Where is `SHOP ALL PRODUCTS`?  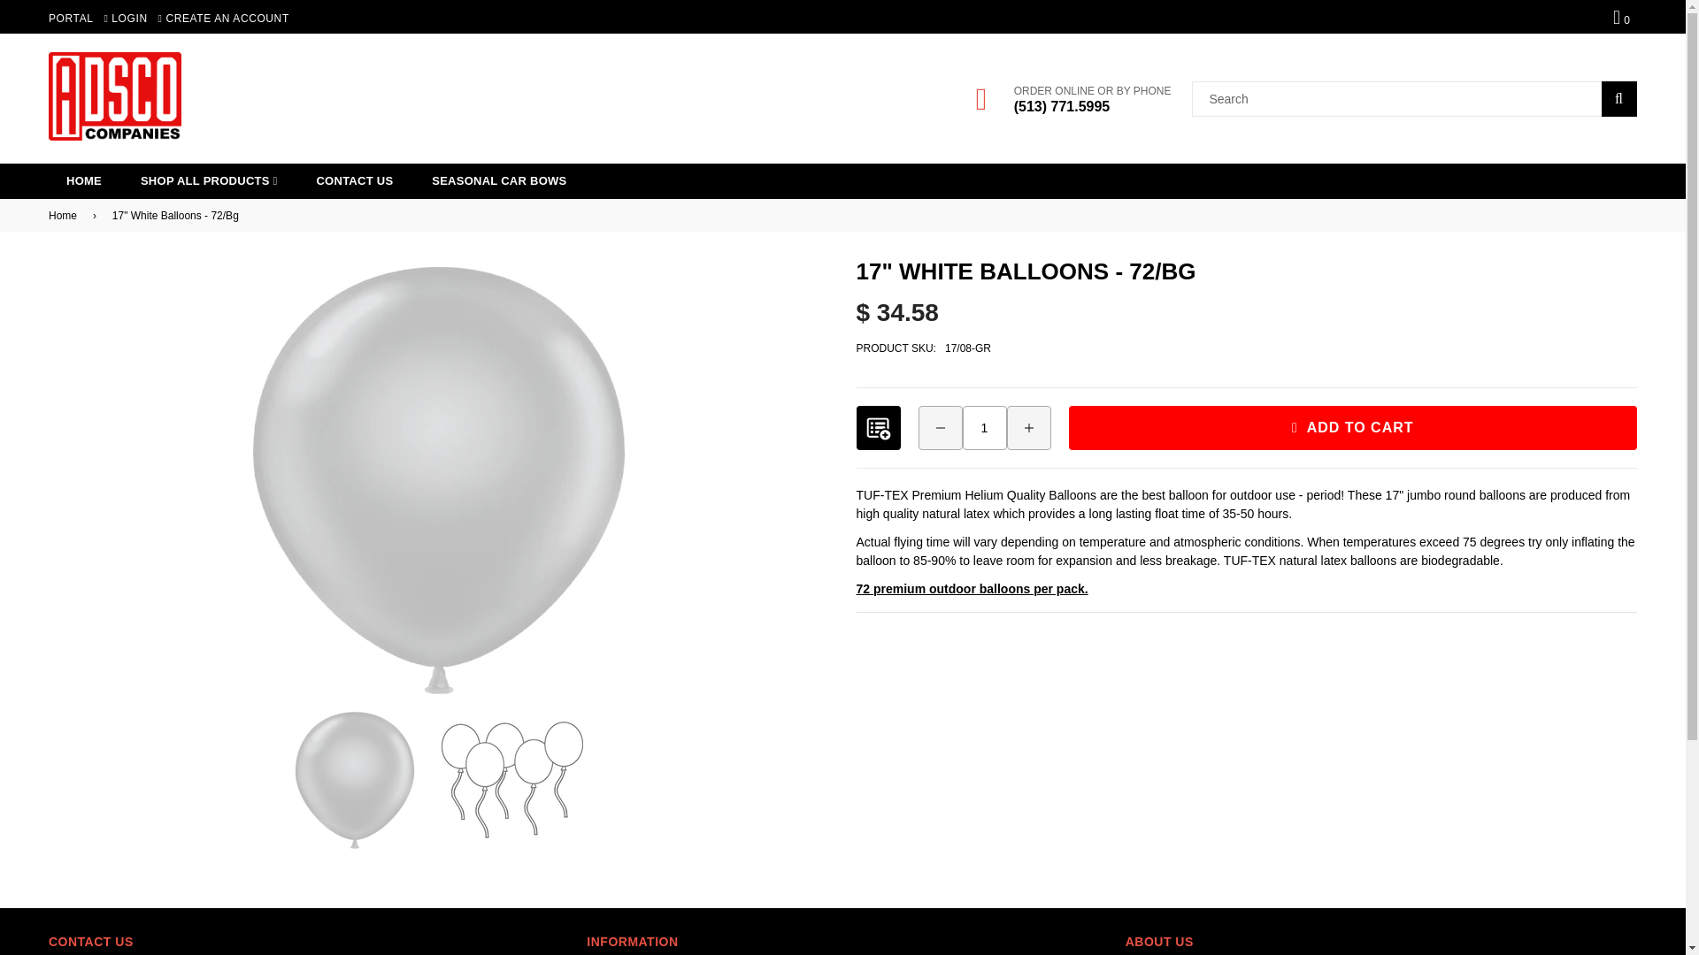 SHOP ALL PRODUCTS is located at coordinates (209, 180).